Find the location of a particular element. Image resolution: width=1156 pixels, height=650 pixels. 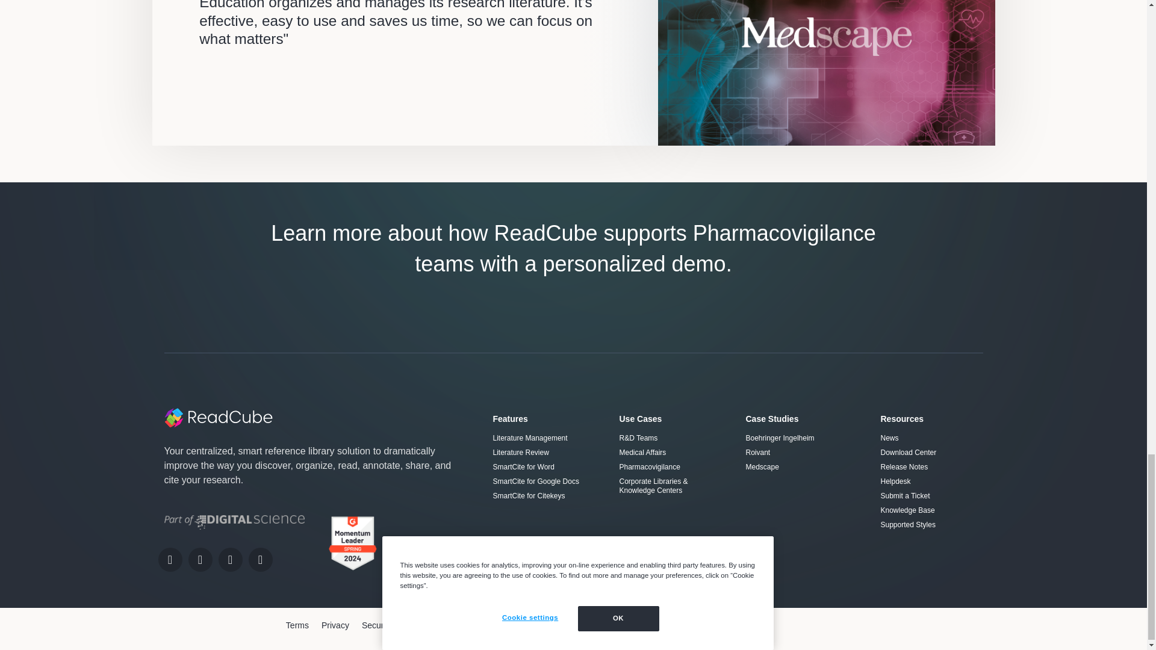

Literature Review is located at coordinates (543, 453).